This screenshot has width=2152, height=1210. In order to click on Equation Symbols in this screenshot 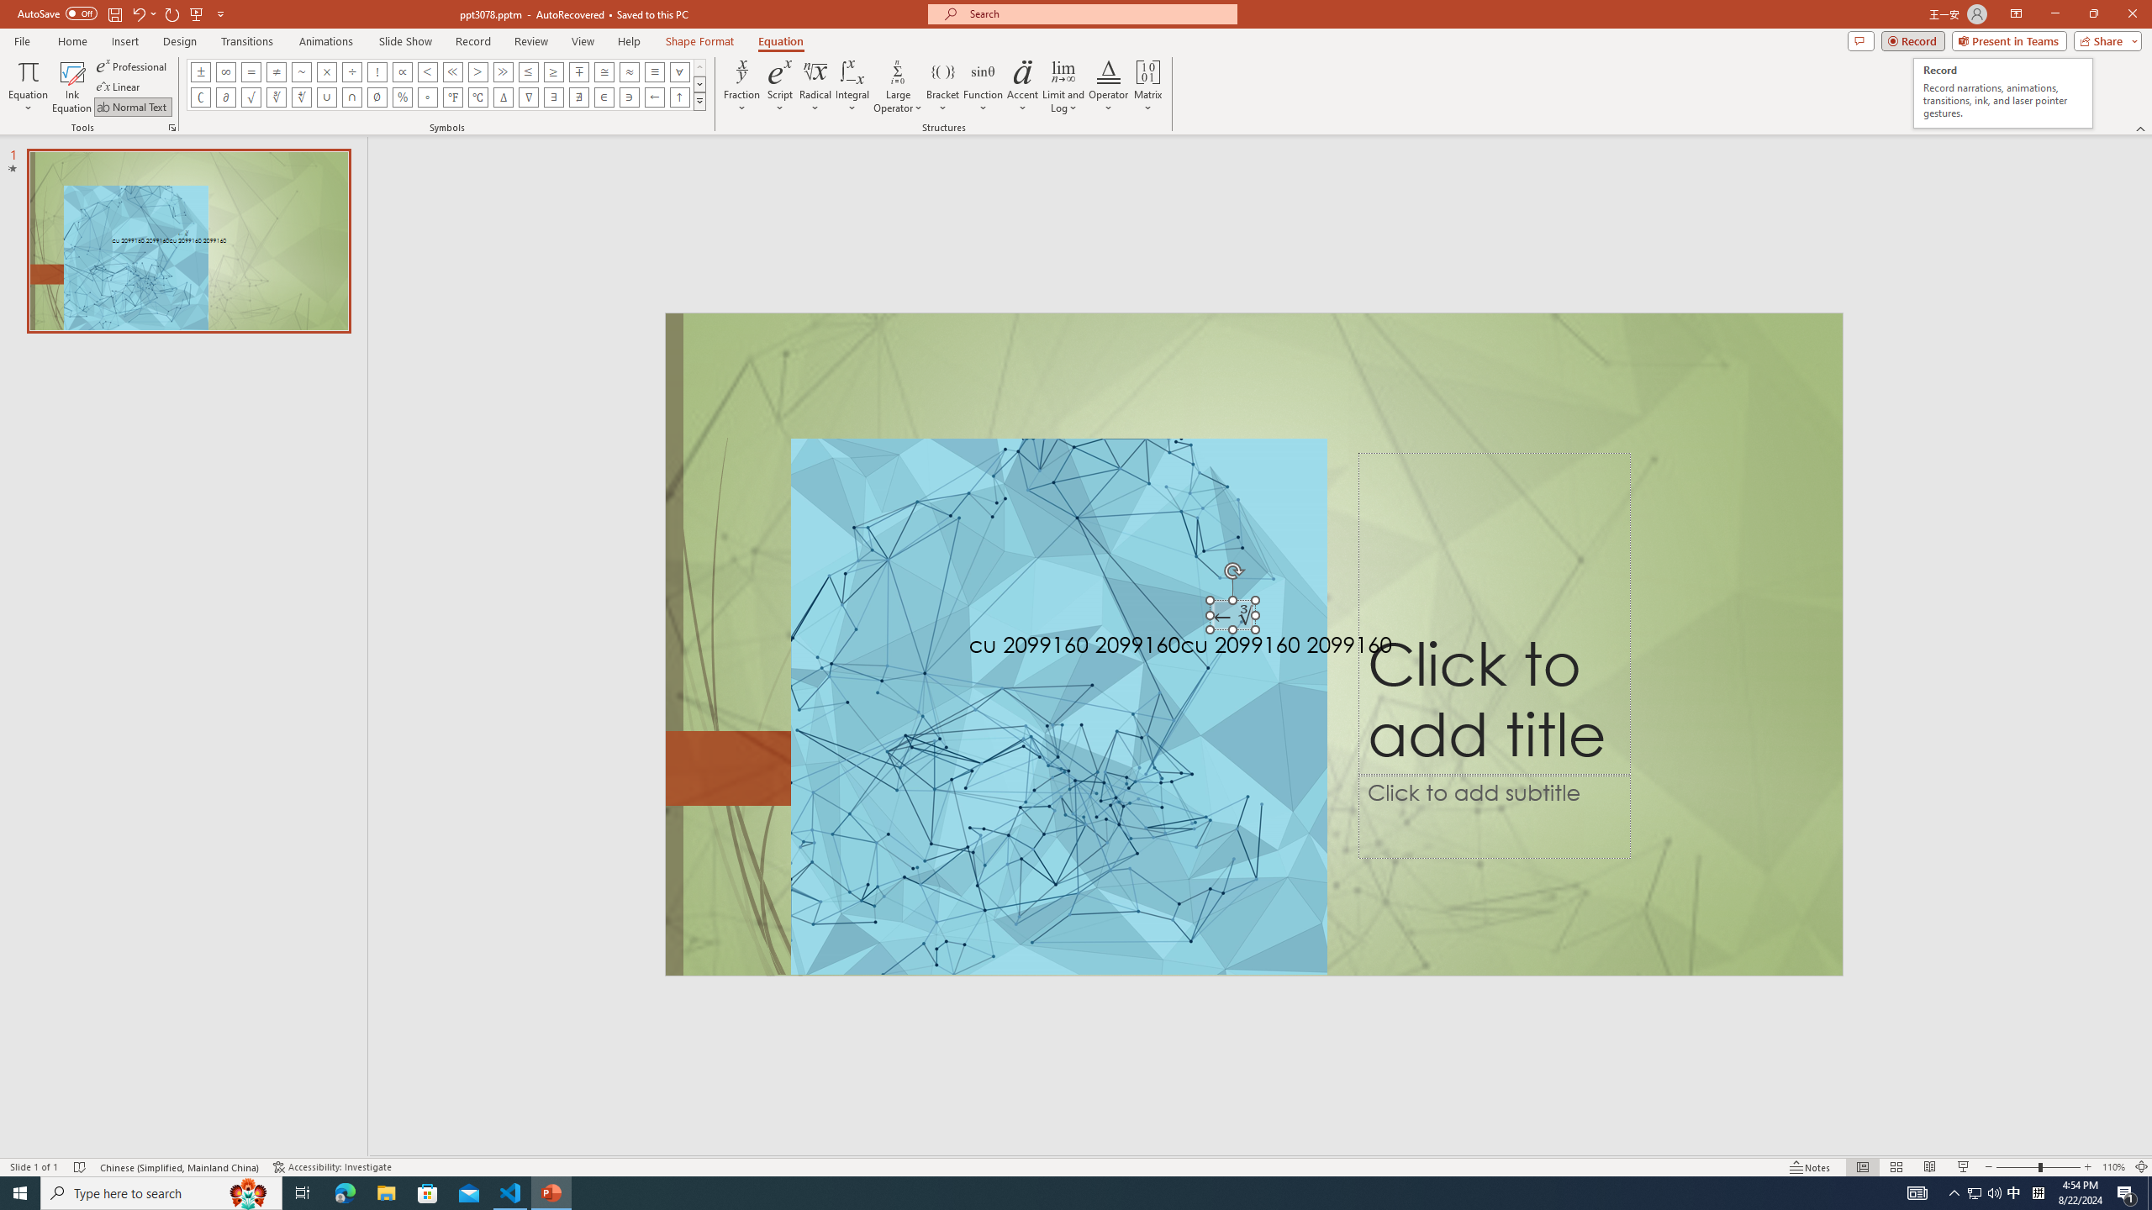, I will do `click(699, 101)`.